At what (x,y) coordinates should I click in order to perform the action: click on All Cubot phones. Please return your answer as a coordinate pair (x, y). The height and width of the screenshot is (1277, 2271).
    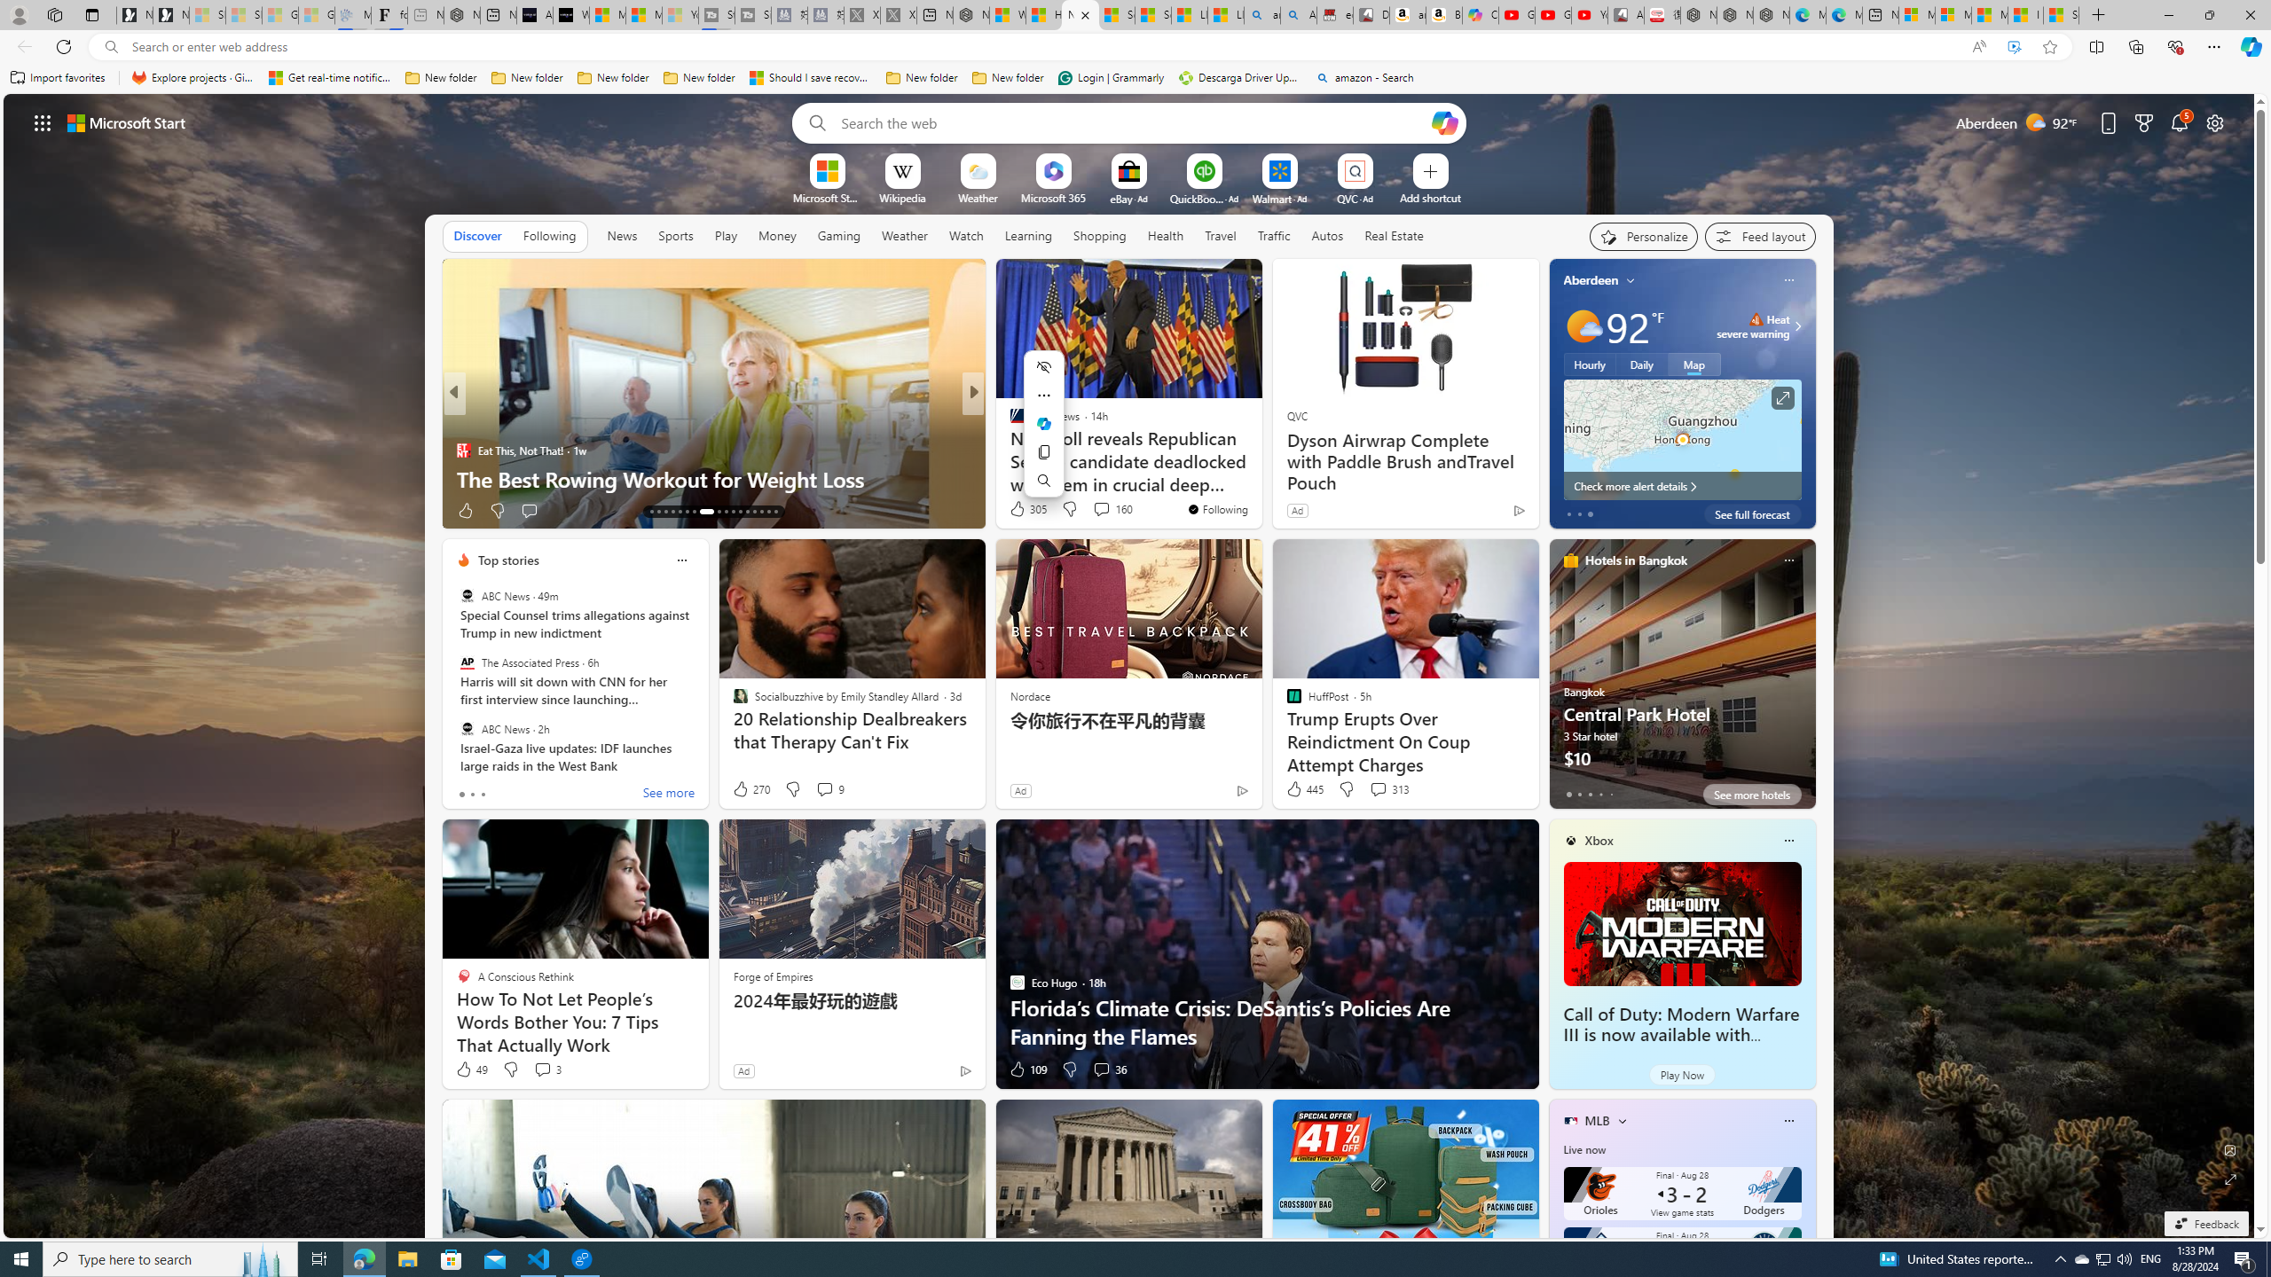
    Looking at the image, I should click on (1625, 15).